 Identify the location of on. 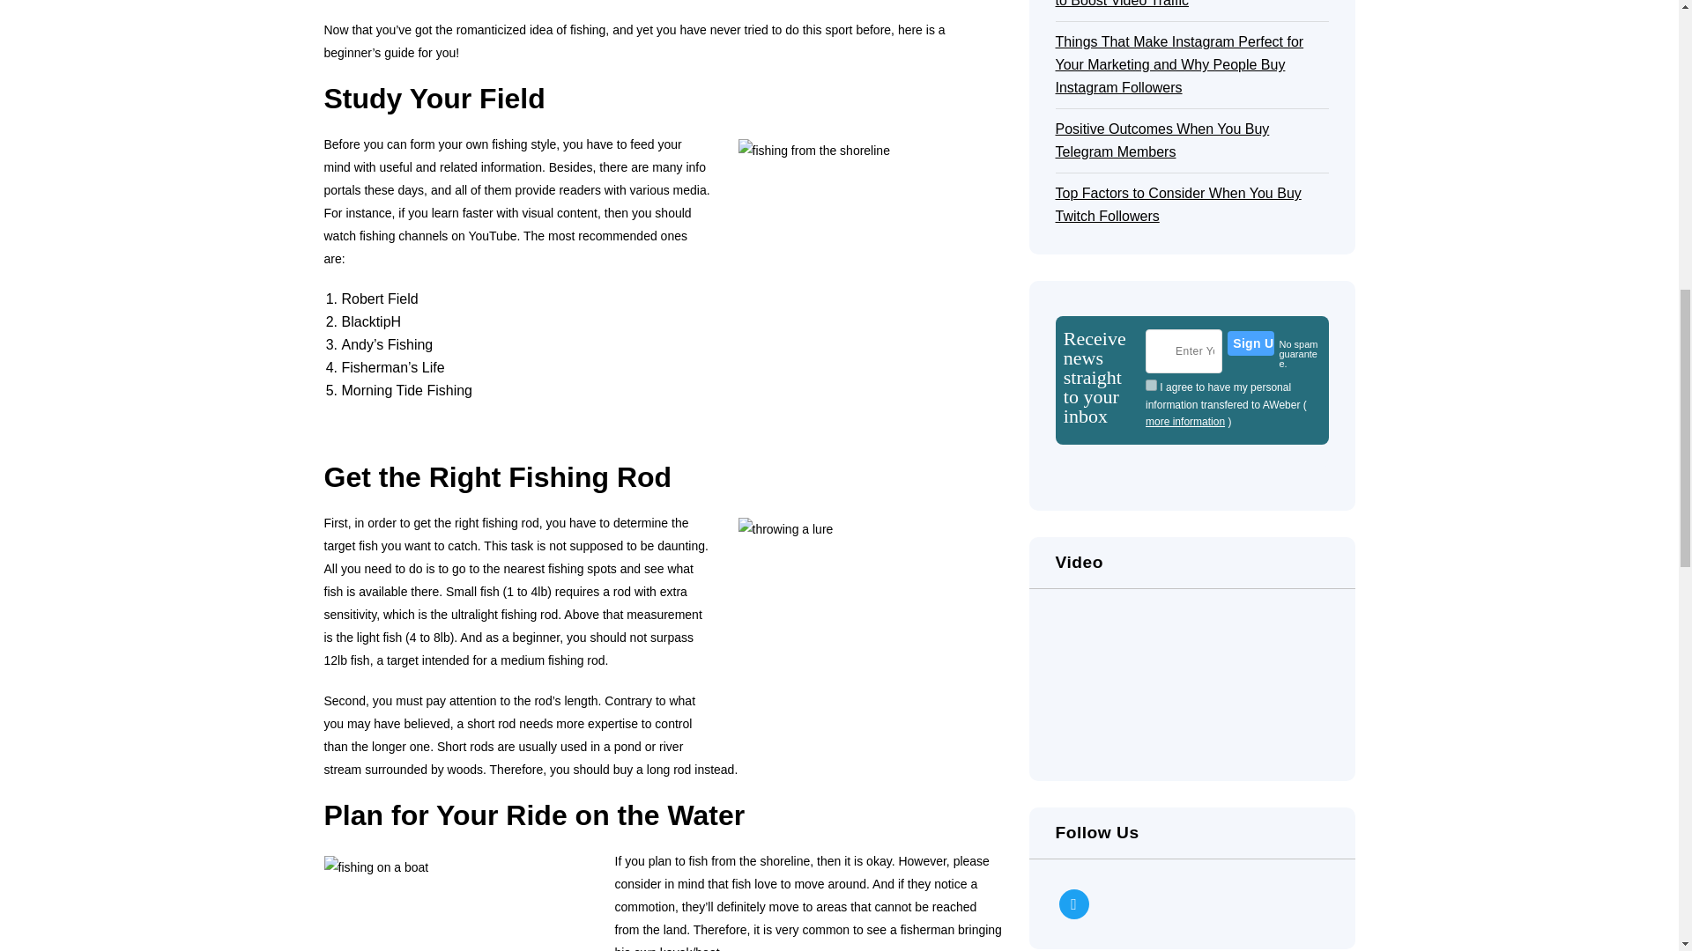
(1151, 384).